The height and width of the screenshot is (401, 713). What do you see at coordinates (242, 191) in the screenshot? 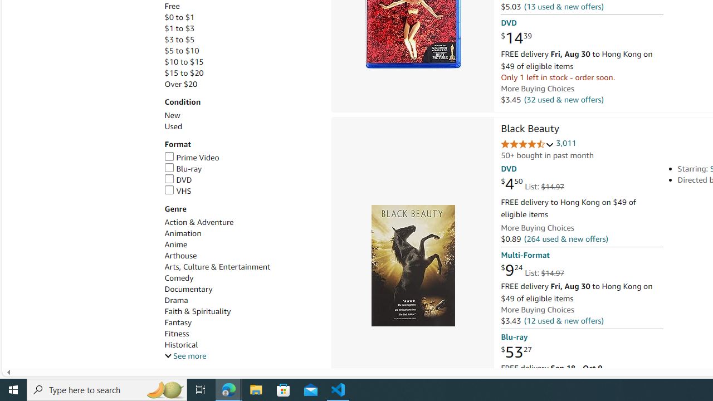
I see `VHS` at bounding box center [242, 191].